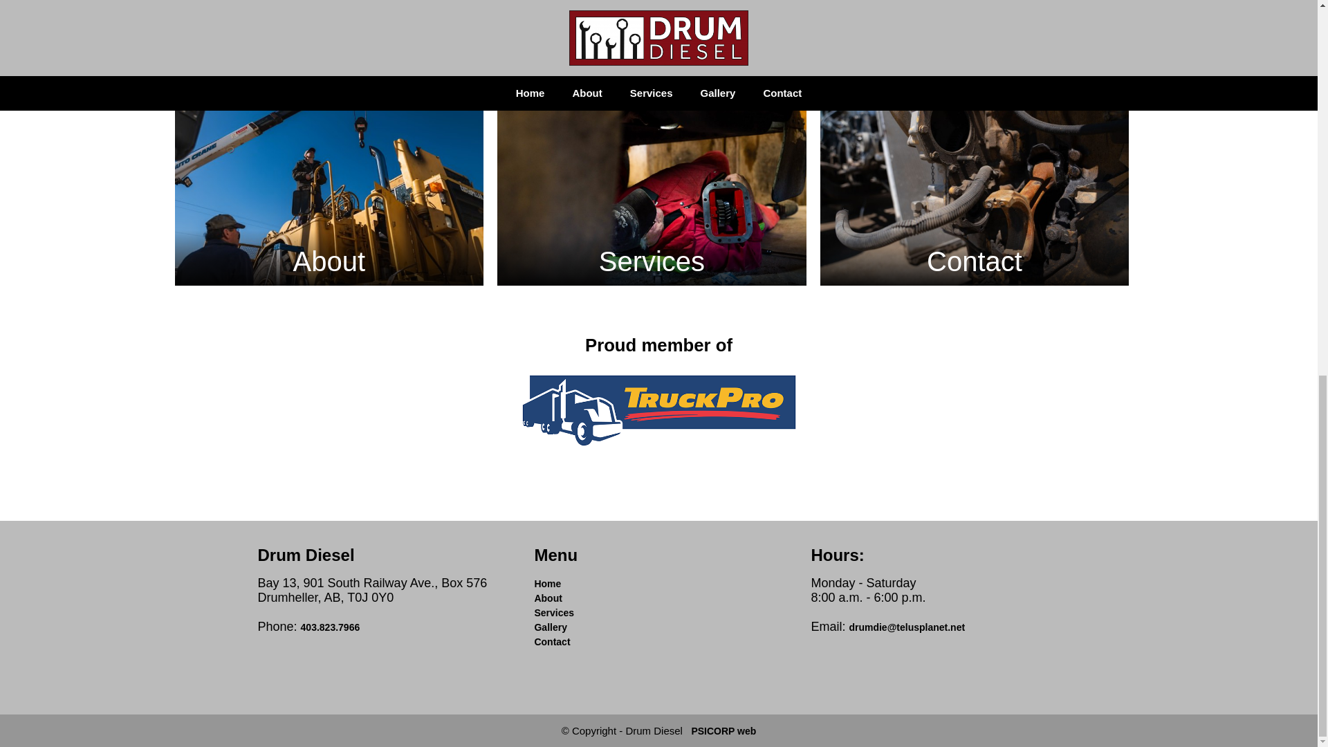  What do you see at coordinates (548, 598) in the screenshot?
I see `About` at bounding box center [548, 598].